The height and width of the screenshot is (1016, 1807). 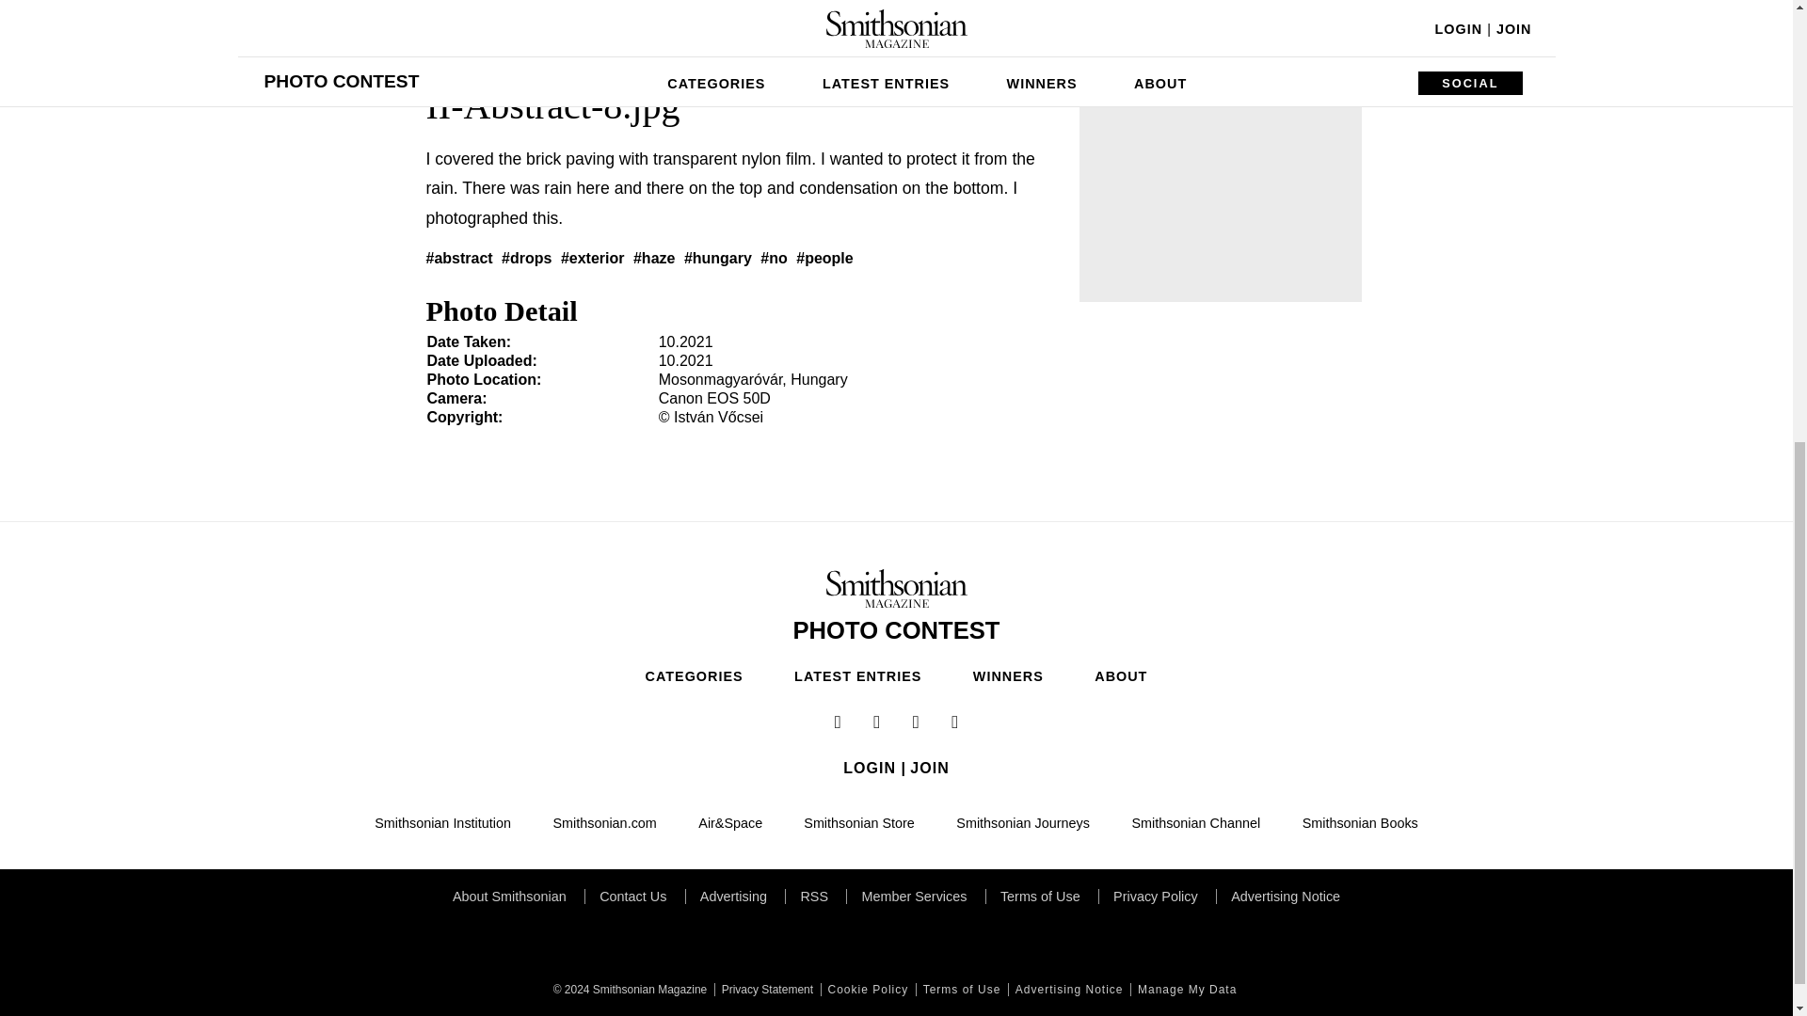 What do you see at coordinates (960, 990) in the screenshot?
I see `Terms of Use` at bounding box center [960, 990].